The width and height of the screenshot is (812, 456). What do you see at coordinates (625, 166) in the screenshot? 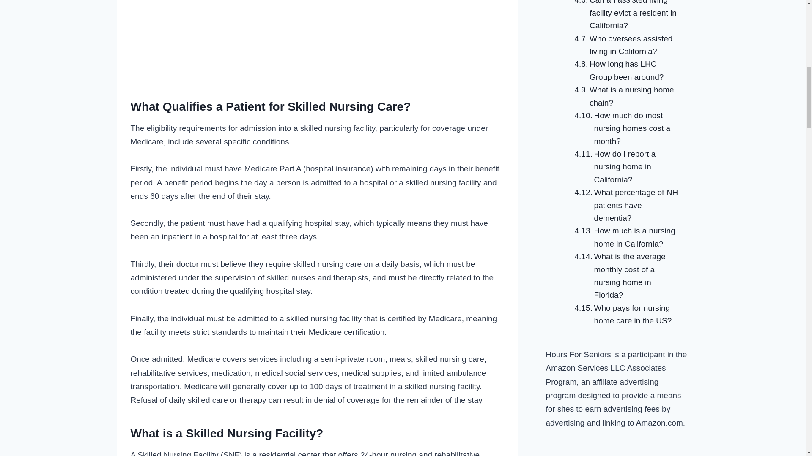
I see `How do I report a nursing home in California?` at bounding box center [625, 166].